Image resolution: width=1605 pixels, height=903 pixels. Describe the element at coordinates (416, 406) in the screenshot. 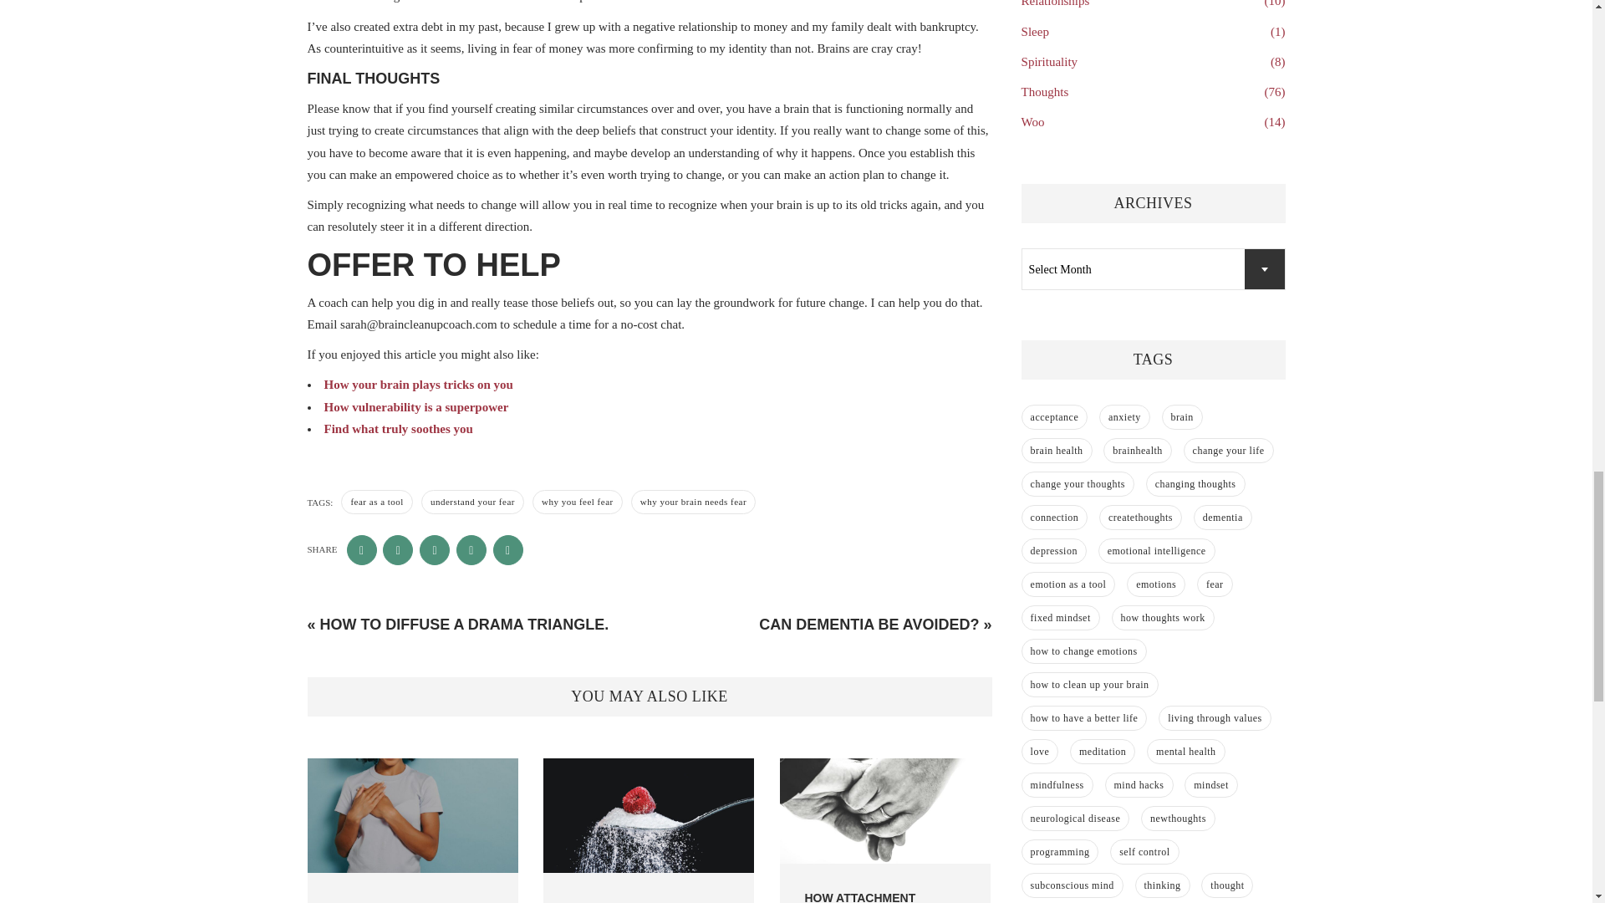

I see `How vulnerability is a superpower` at that location.